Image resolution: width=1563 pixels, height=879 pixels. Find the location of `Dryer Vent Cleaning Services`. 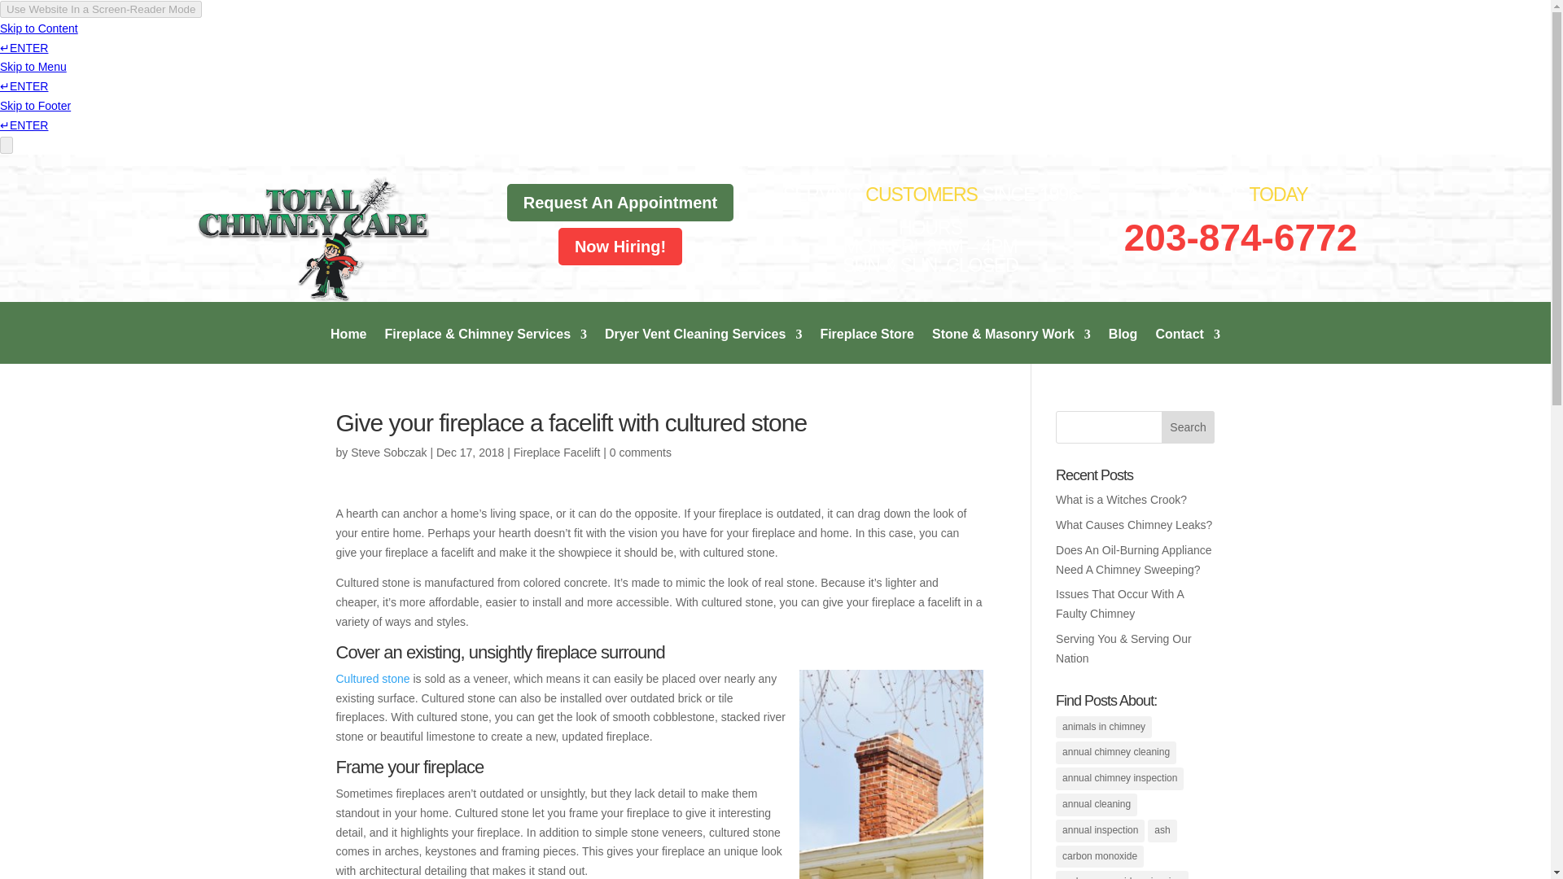

Dryer Vent Cleaning Services is located at coordinates (703, 346).